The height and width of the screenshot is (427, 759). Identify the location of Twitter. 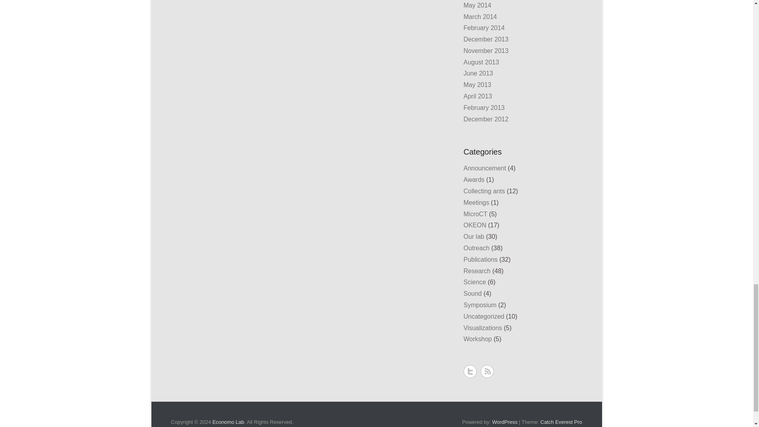
(470, 371).